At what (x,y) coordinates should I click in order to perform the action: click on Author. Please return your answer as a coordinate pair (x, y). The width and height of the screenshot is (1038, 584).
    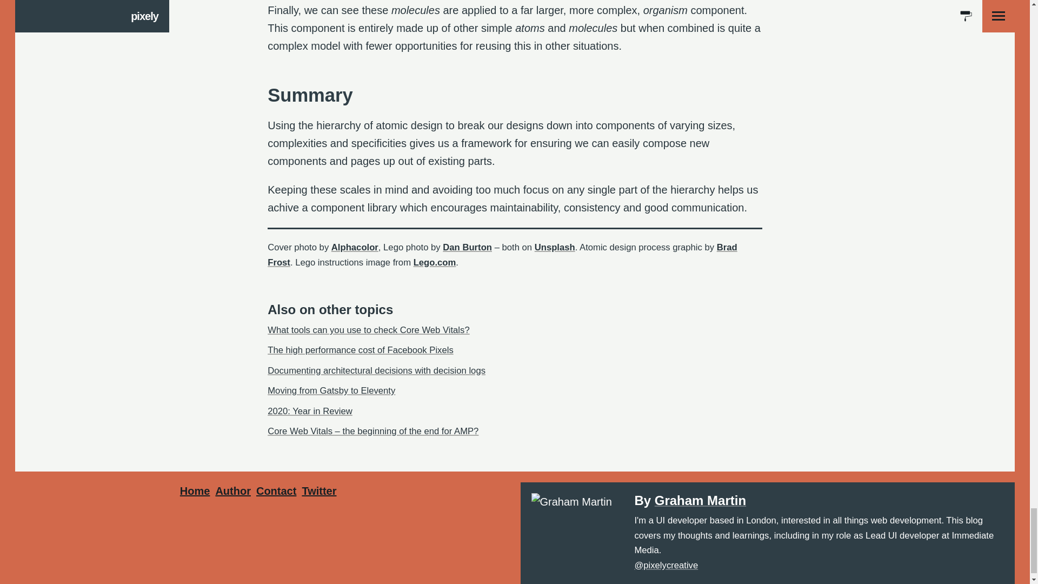
    Looking at the image, I should click on (232, 491).